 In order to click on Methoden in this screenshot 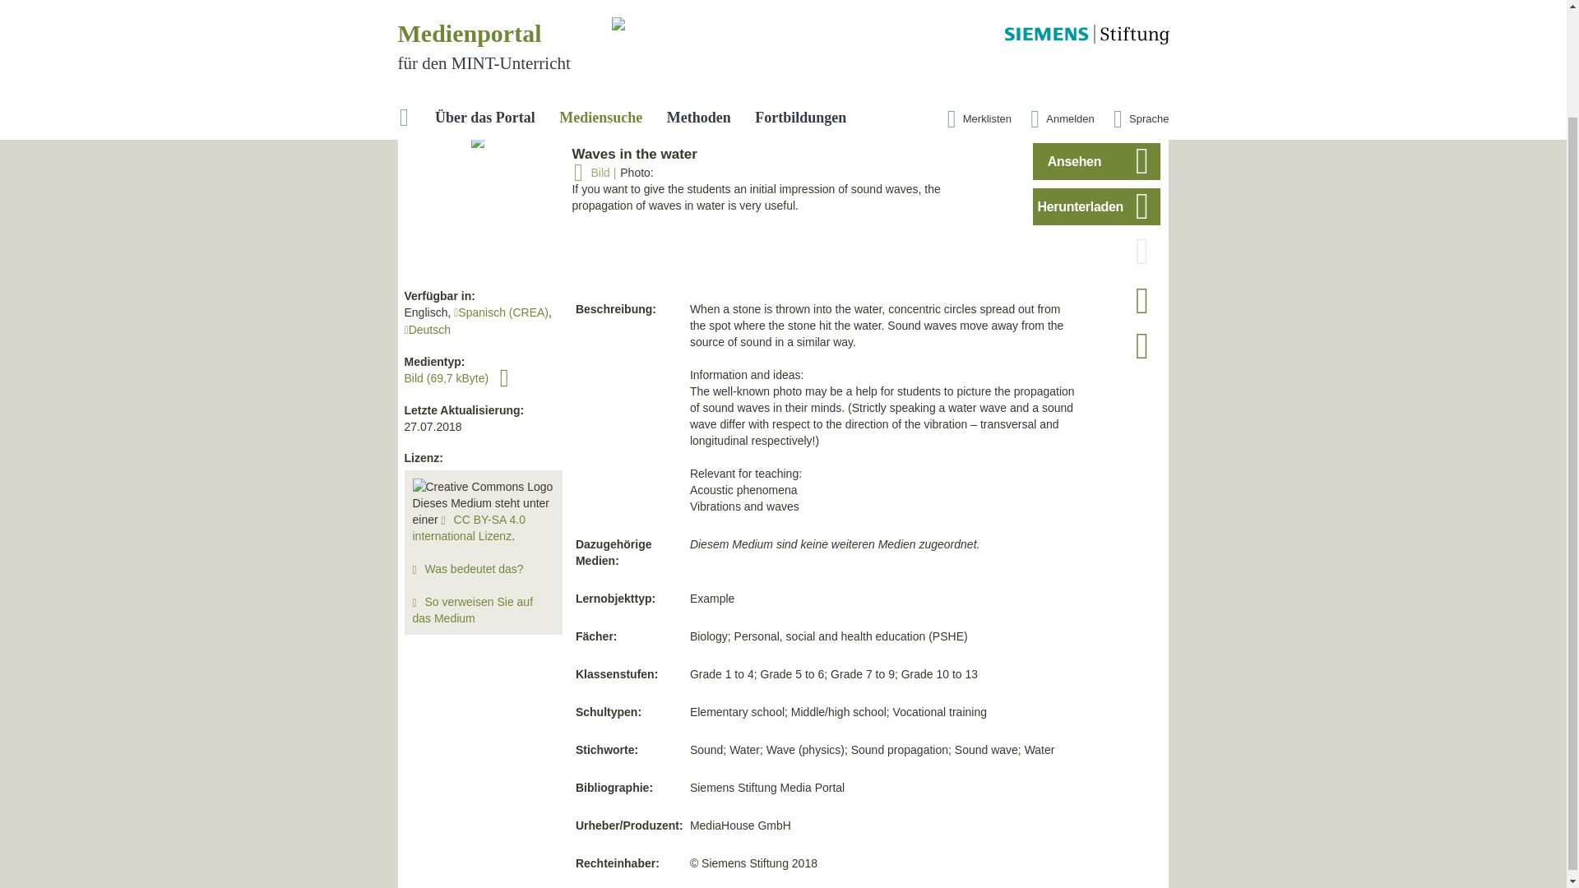, I will do `click(698, 7)`.